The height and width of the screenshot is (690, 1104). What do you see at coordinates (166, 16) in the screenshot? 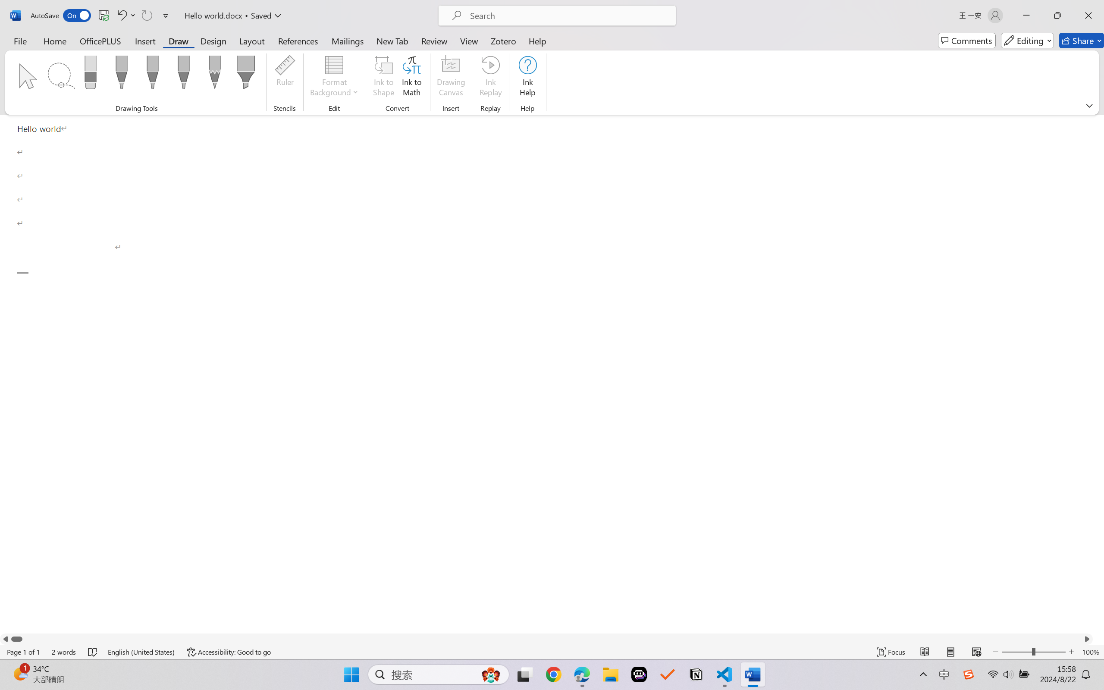
I see `Customize Quick Access Toolbar` at bounding box center [166, 16].